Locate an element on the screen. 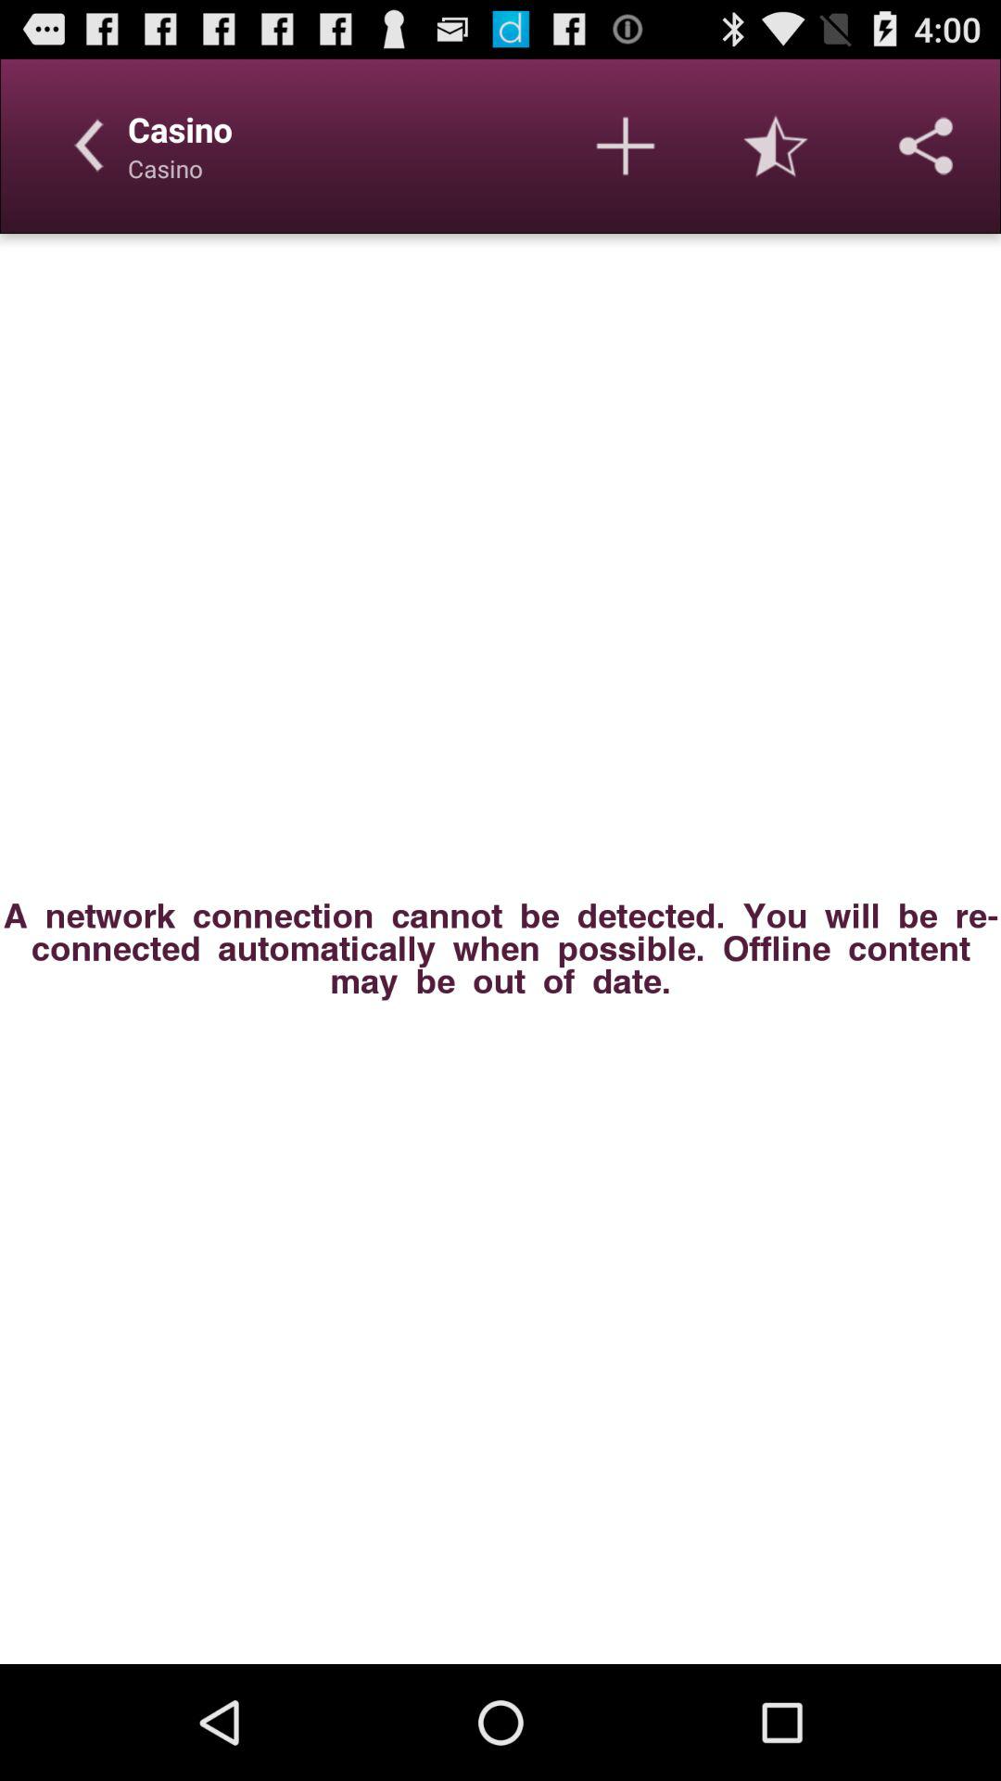 The height and width of the screenshot is (1781, 1001). share is located at coordinates (926, 146).